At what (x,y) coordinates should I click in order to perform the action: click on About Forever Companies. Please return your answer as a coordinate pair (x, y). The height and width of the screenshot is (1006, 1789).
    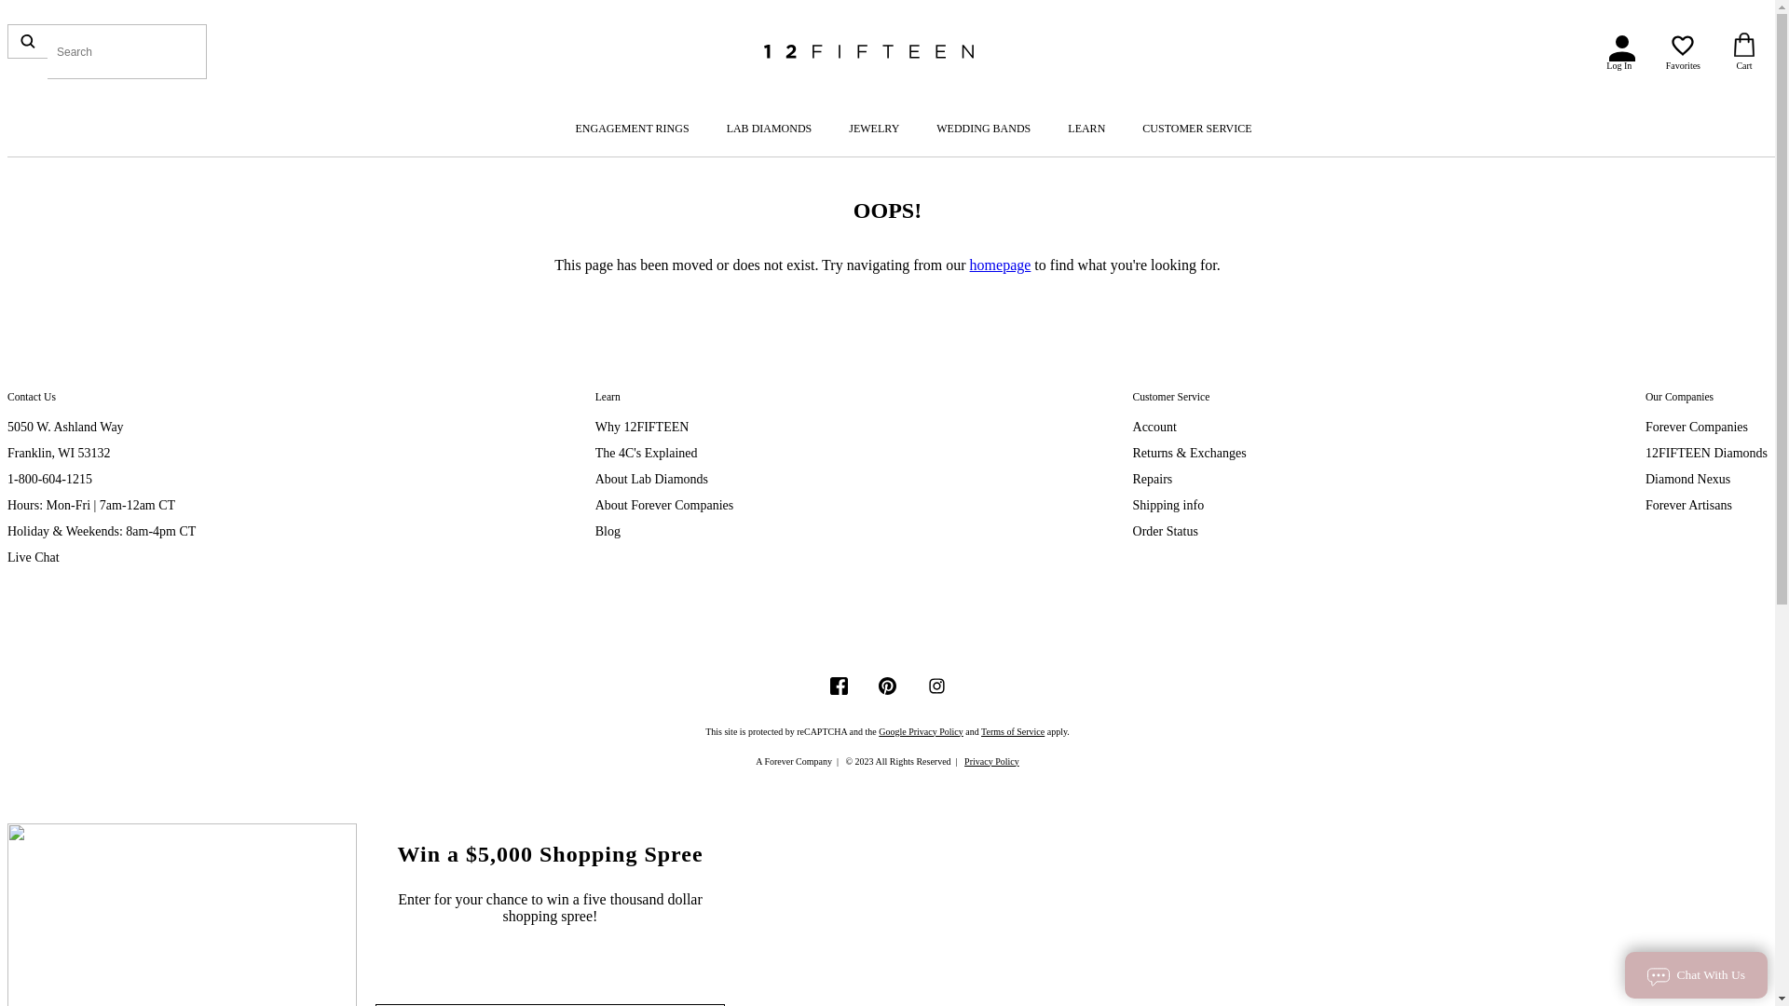
    Looking at the image, I should click on (665, 505).